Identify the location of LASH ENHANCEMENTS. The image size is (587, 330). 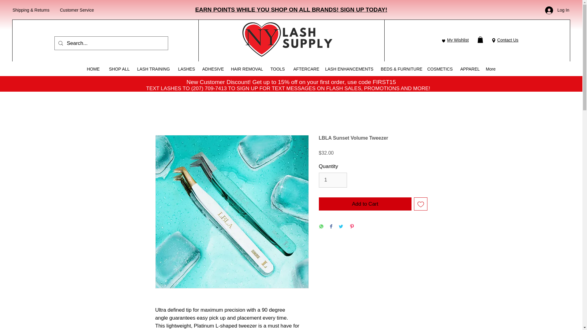
(348, 69).